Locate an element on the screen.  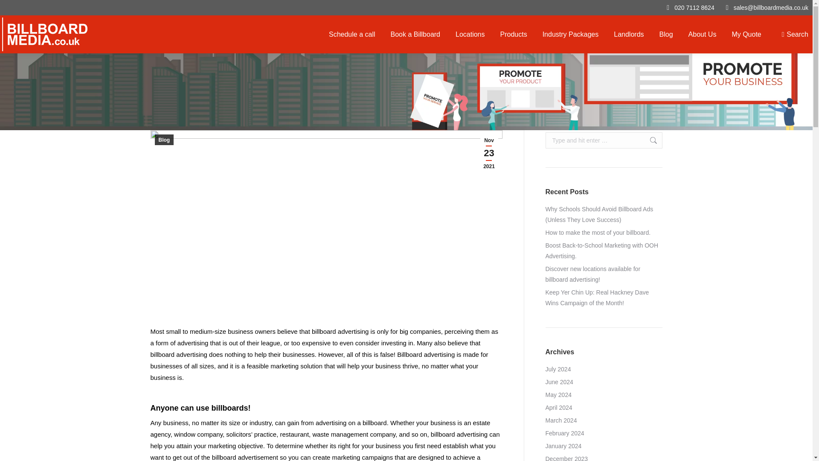
Locations is located at coordinates (470, 34).